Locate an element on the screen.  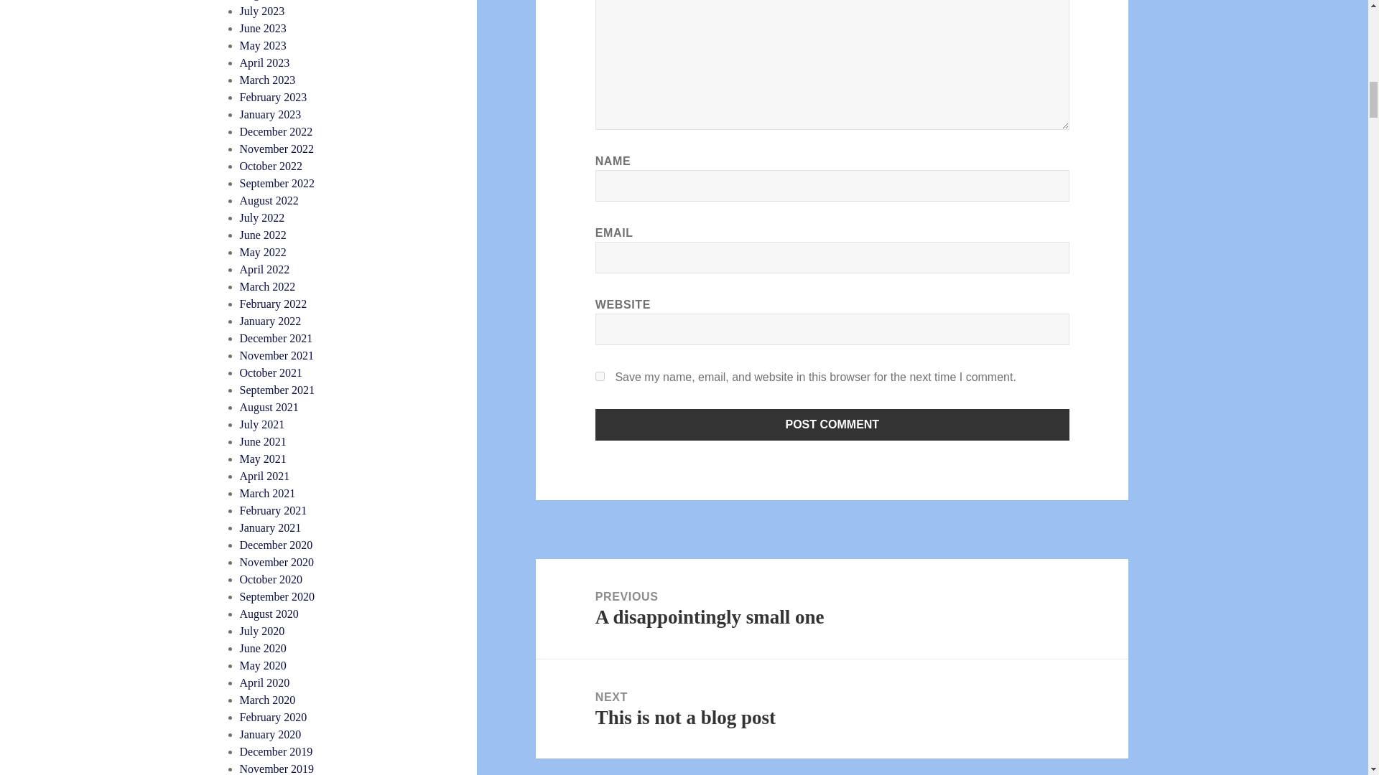
July 2022 is located at coordinates (263, 217).